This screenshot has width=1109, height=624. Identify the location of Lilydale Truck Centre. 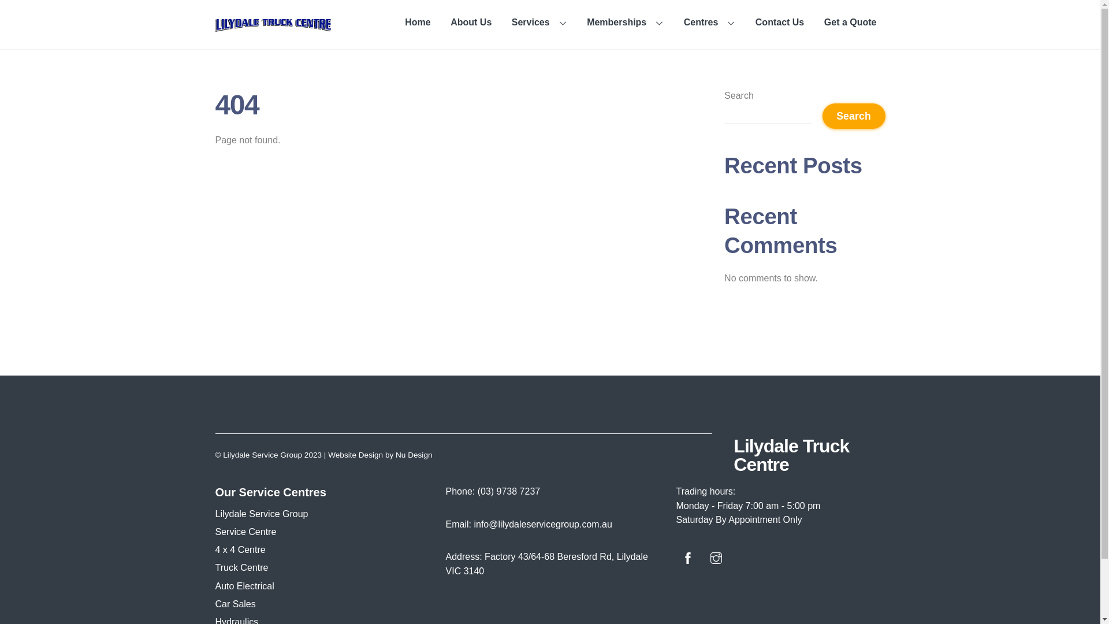
(273, 24).